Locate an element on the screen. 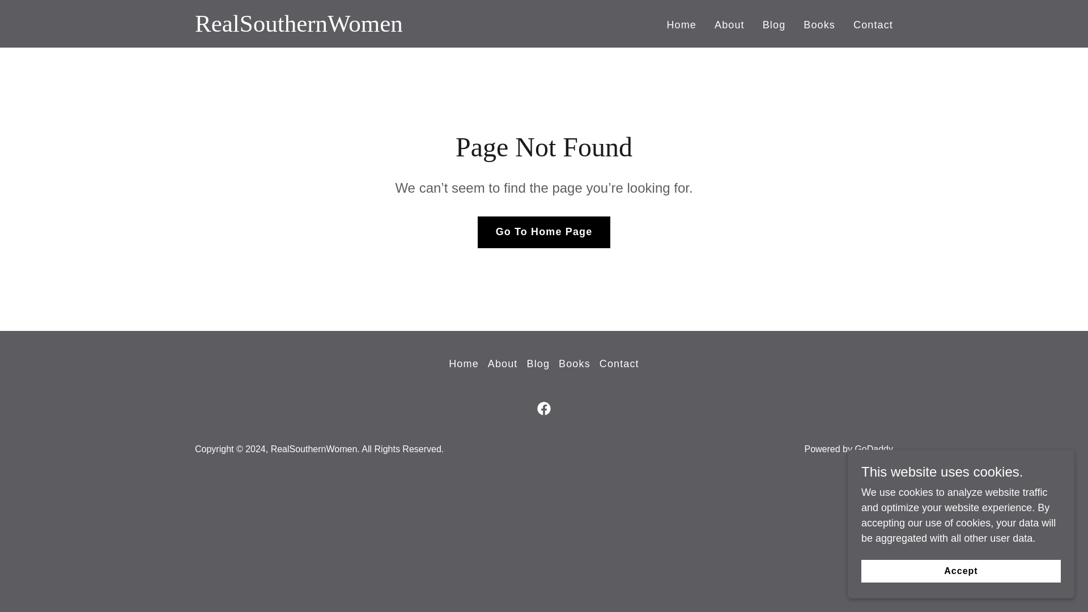 Image resolution: width=1088 pixels, height=612 pixels. Accept is located at coordinates (961, 571).